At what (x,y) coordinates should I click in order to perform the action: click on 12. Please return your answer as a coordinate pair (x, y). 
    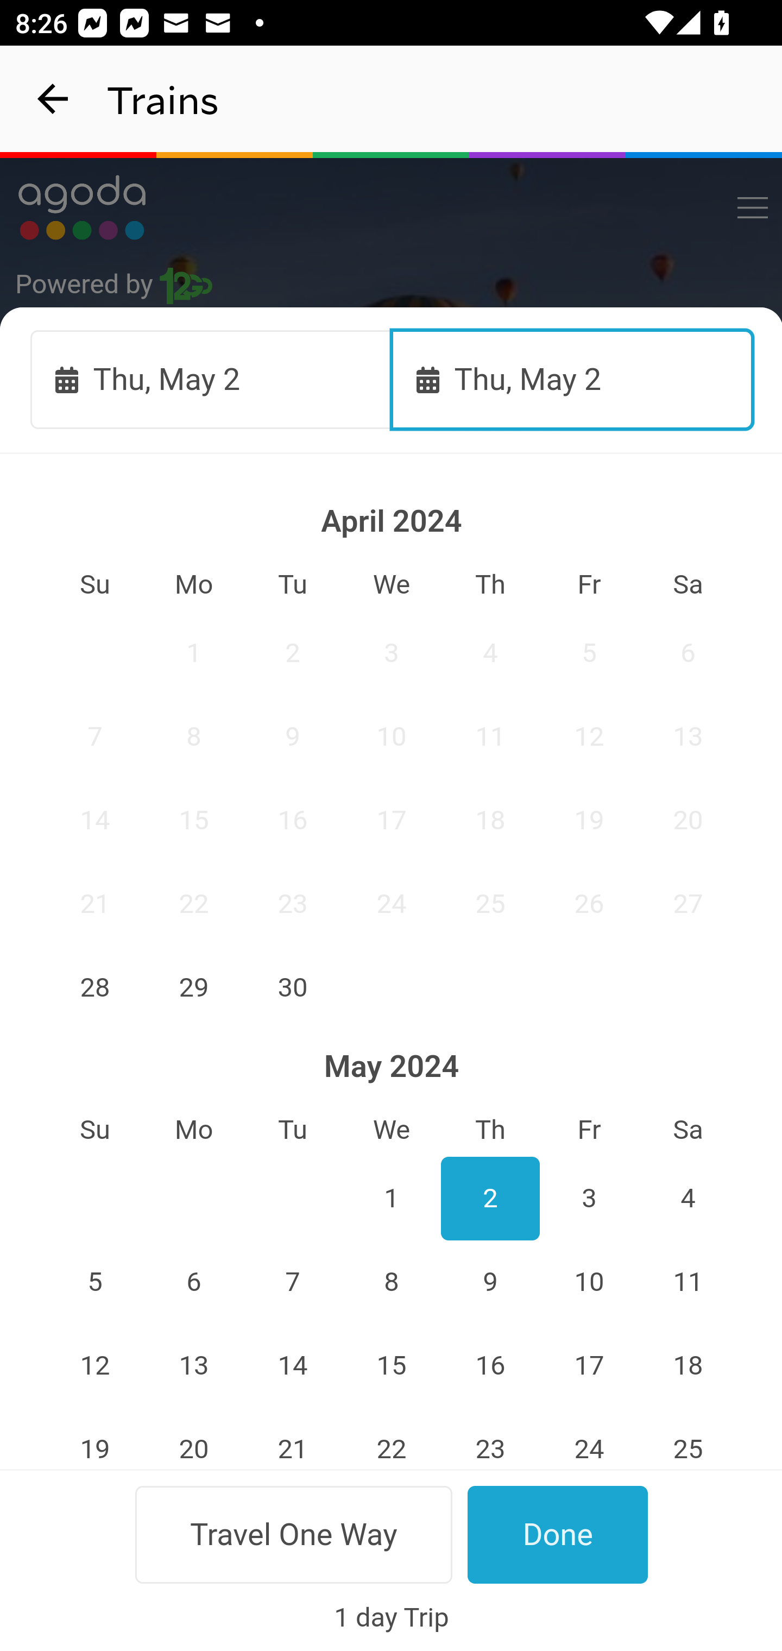
    Looking at the image, I should click on (589, 736).